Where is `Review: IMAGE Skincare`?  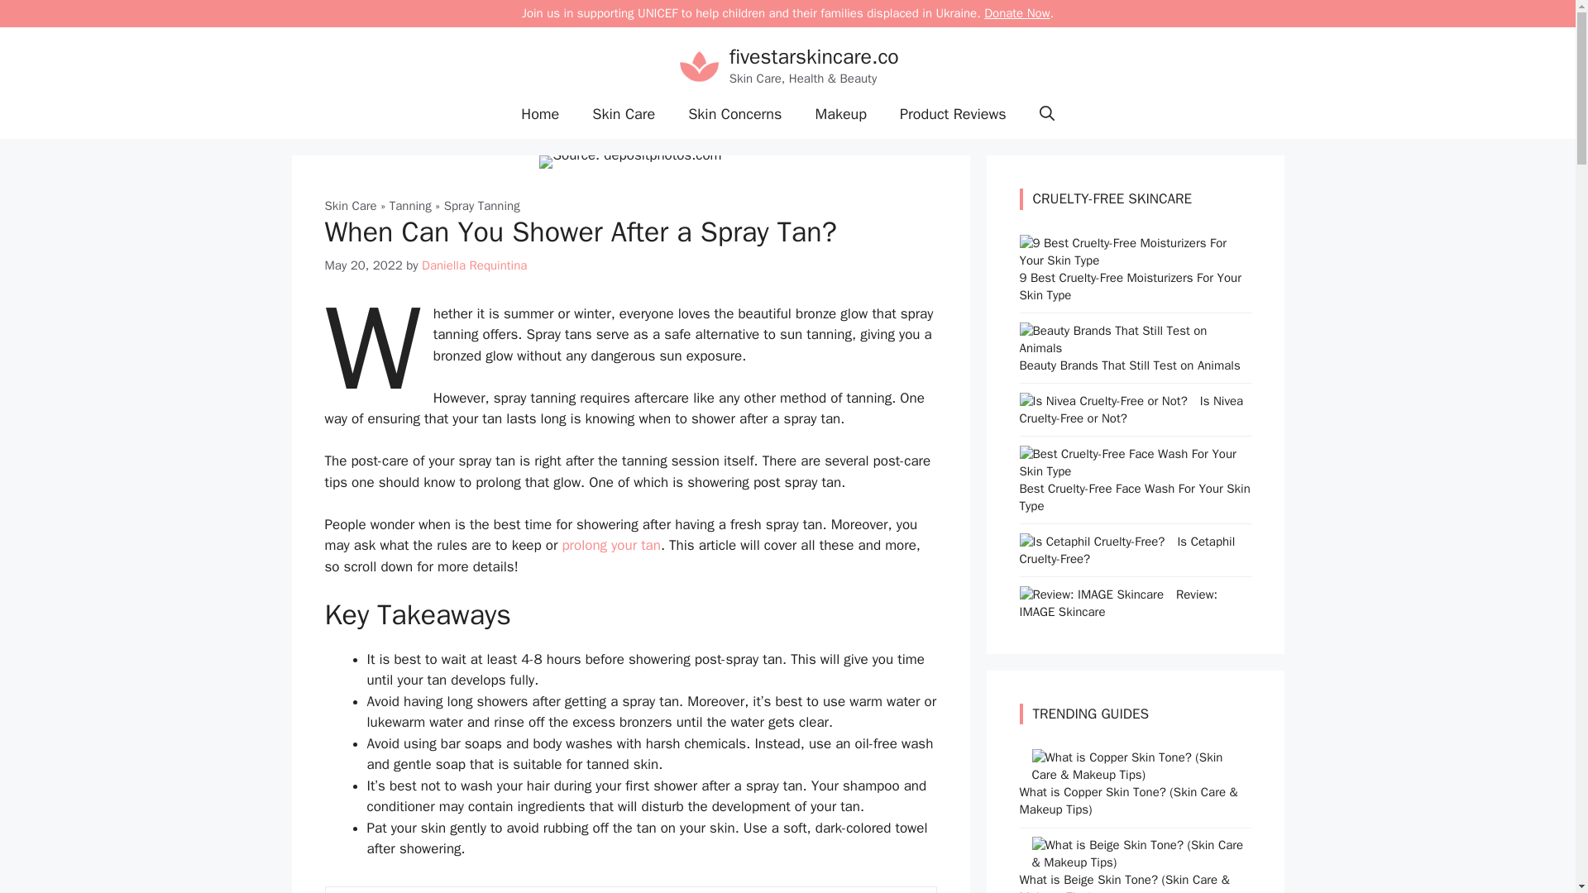 Review: IMAGE Skincare is located at coordinates (1092, 594).